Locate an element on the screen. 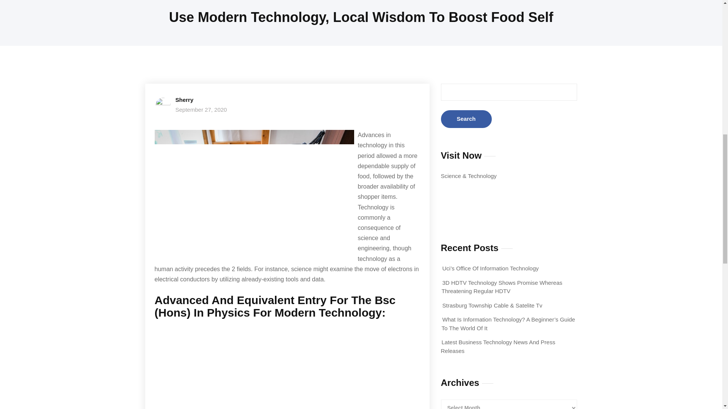  Search is located at coordinates (466, 119).